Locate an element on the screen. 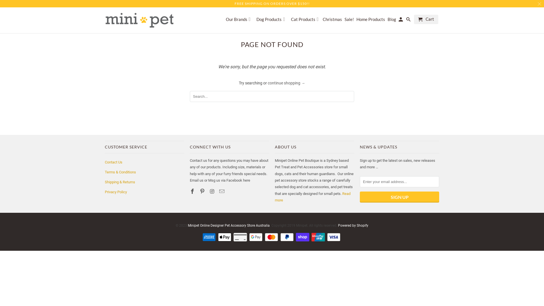  Blog is located at coordinates (392, 20).